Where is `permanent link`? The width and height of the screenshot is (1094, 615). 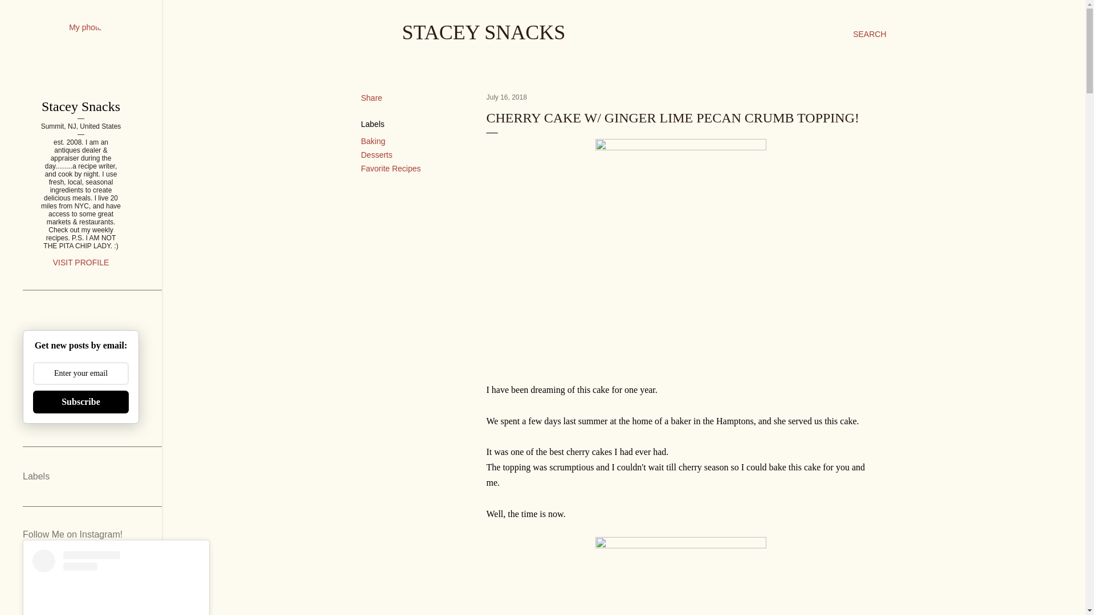
permanent link is located at coordinates (507, 97).